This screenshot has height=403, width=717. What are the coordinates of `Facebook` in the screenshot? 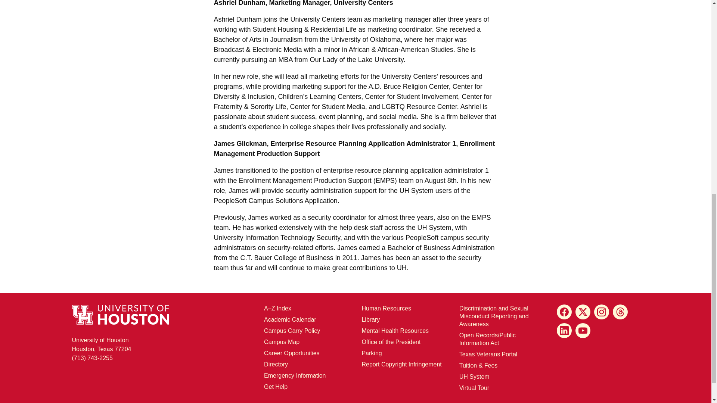 It's located at (564, 312).